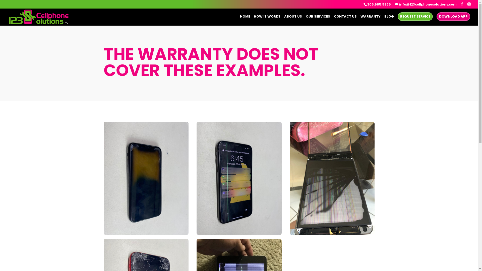 The height and width of the screenshot is (271, 482). I want to click on CONTACT US, so click(345, 20).